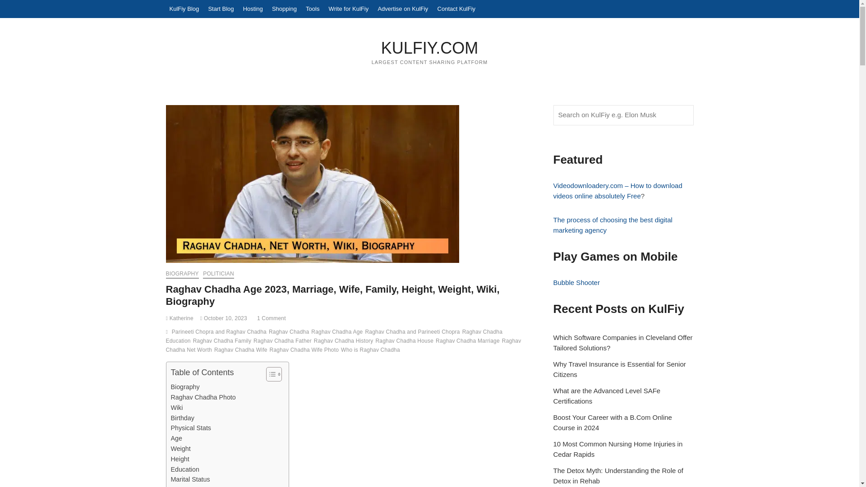 The height and width of the screenshot is (487, 866). What do you see at coordinates (284, 9) in the screenshot?
I see `Shopping` at bounding box center [284, 9].